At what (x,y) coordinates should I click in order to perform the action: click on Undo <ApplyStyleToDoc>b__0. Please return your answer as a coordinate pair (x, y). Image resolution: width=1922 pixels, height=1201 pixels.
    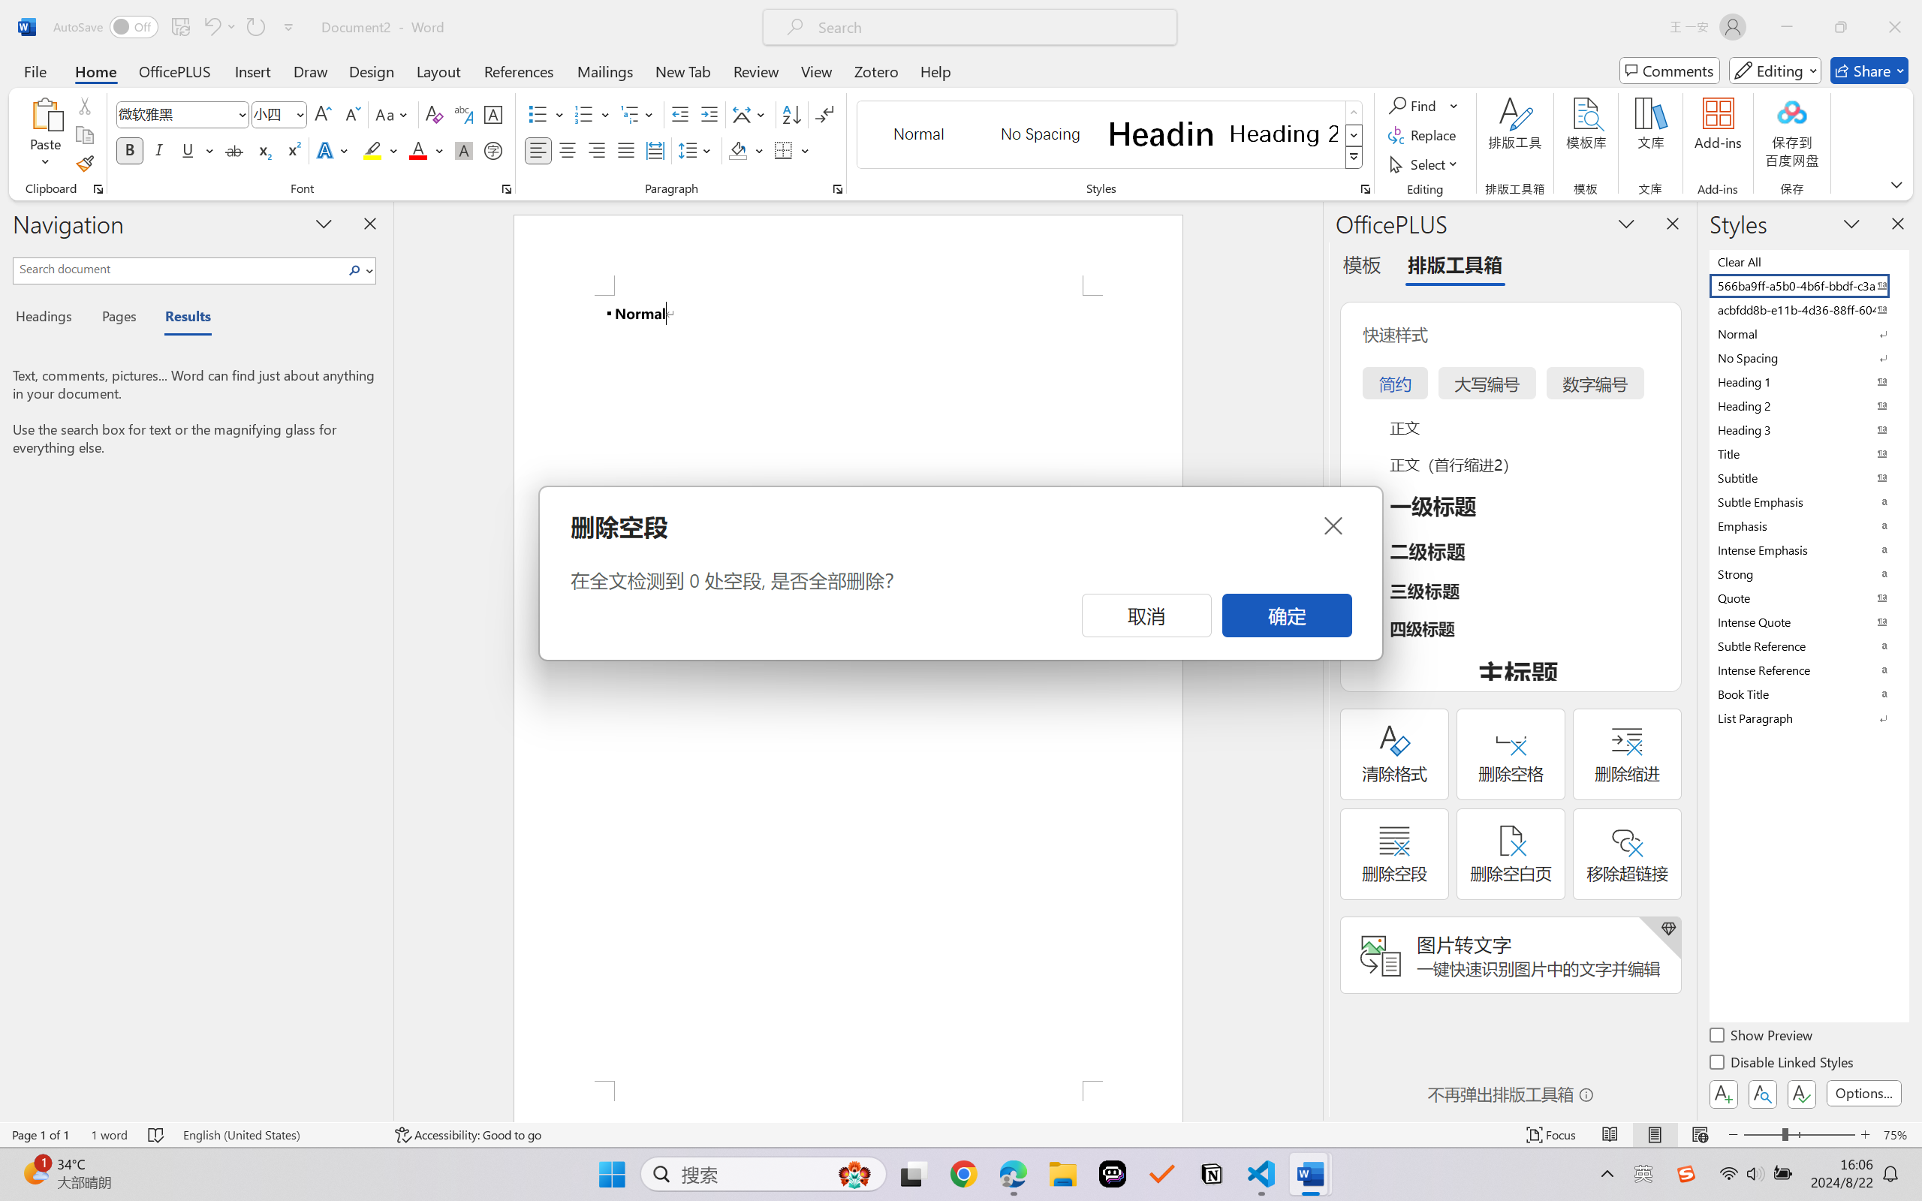
    Looking at the image, I should click on (219, 27).